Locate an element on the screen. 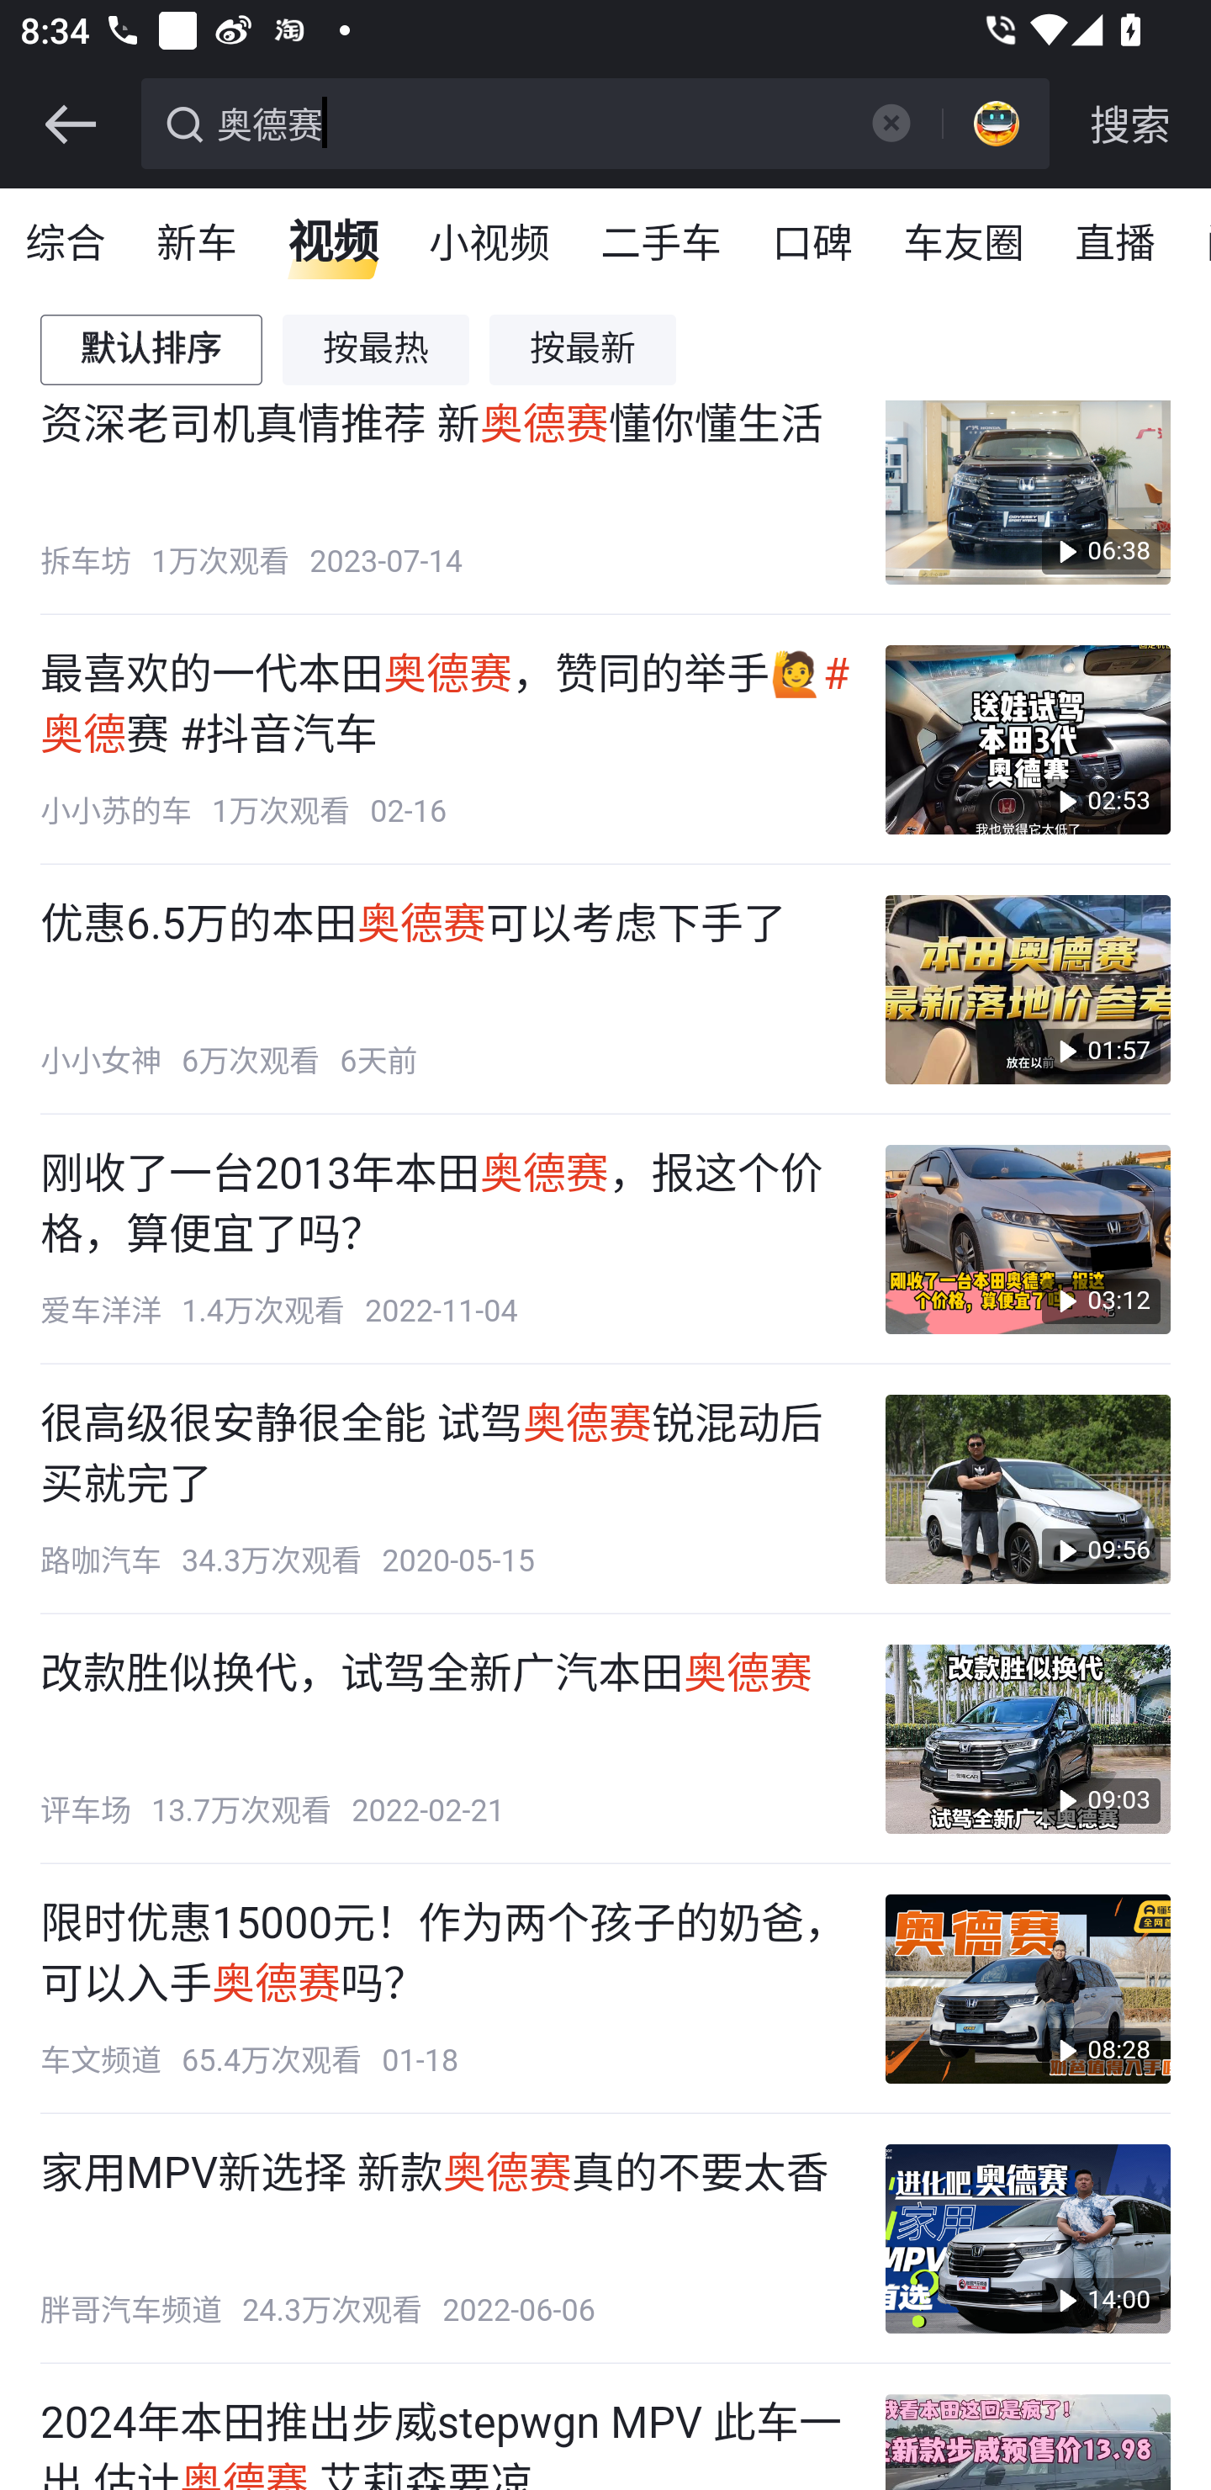  资深老司机真情推荐 新 奥德赛 懂你懂生活 拆车坊 1万次观看 2023-07-14 is located at coordinates (447, 490).